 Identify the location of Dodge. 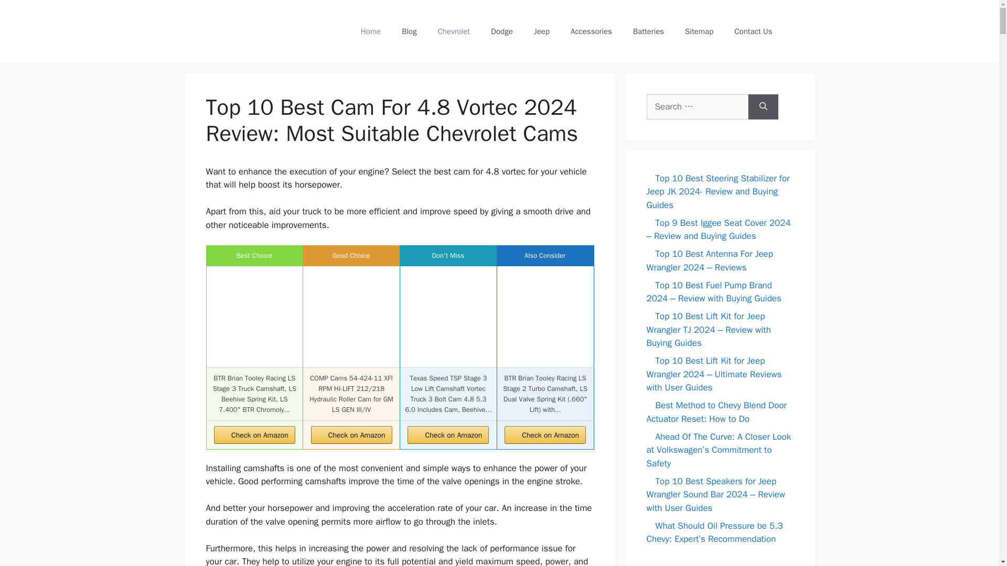
(501, 31).